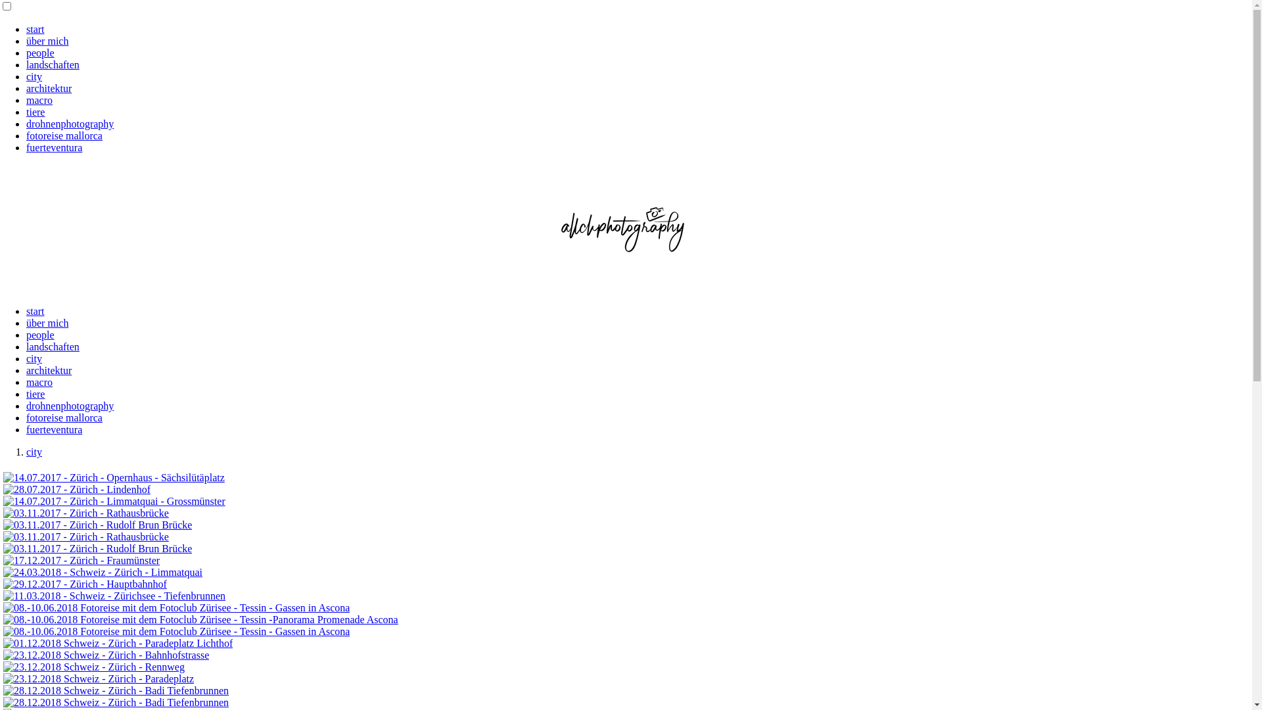  What do you see at coordinates (64, 135) in the screenshot?
I see `fotoreise mallorca` at bounding box center [64, 135].